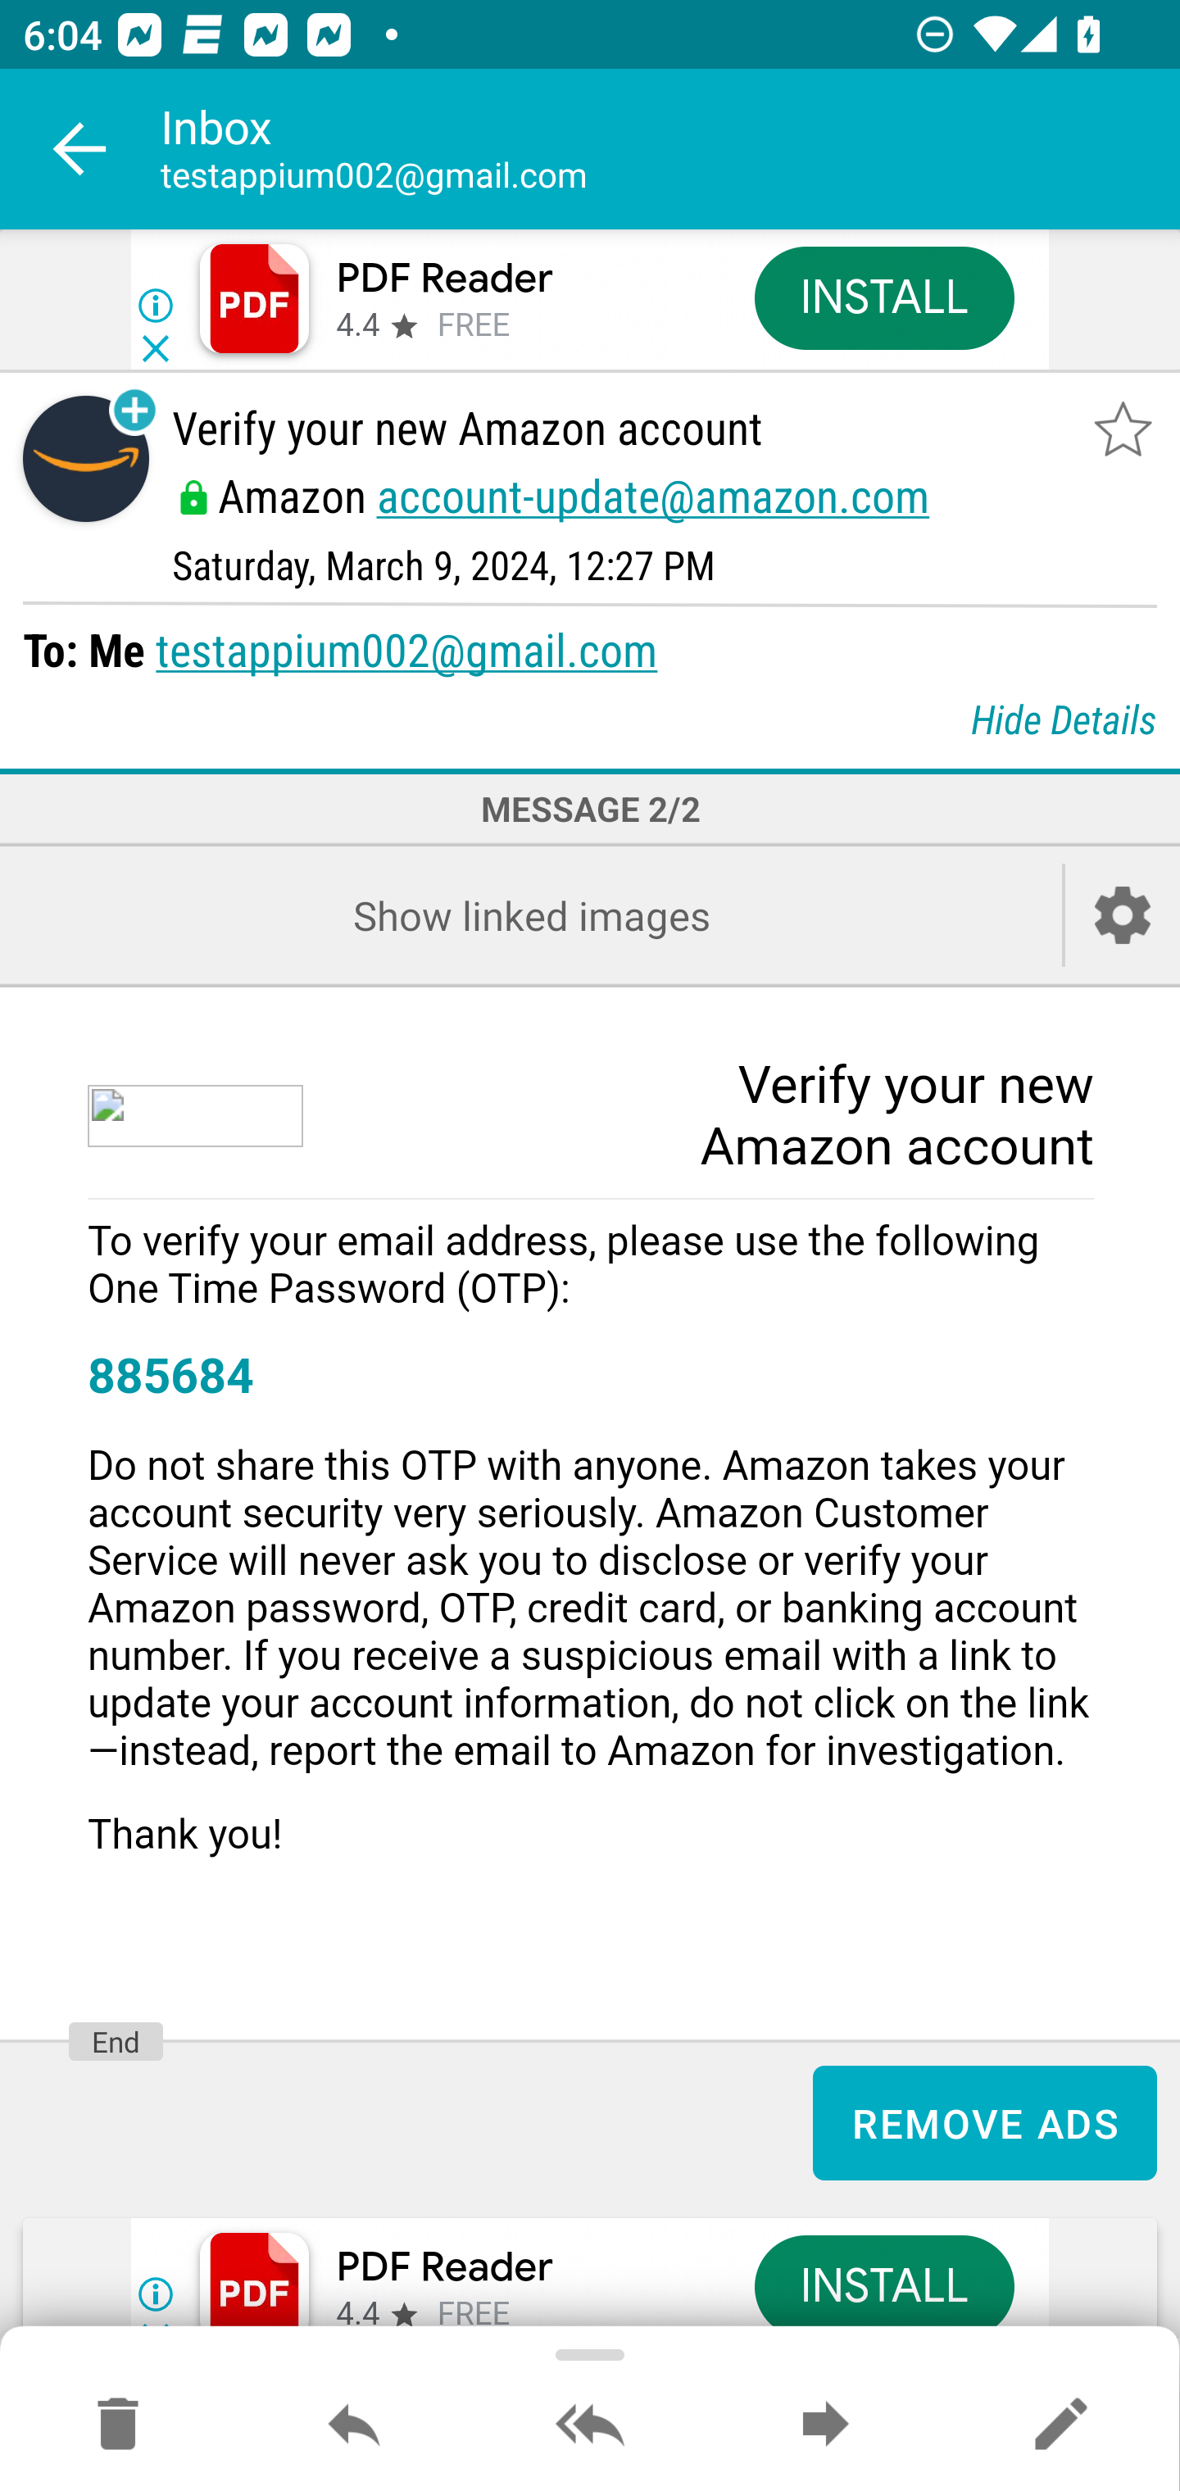 The width and height of the screenshot is (1180, 2491). Describe the element at coordinates (531, 914) in the screenshot. I see `Show linked images` at that location.